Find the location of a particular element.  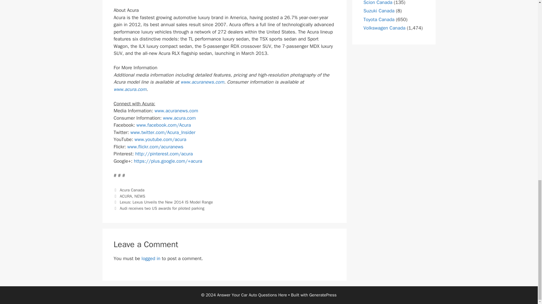

www.acura.com is located at coordinates (130, 89).